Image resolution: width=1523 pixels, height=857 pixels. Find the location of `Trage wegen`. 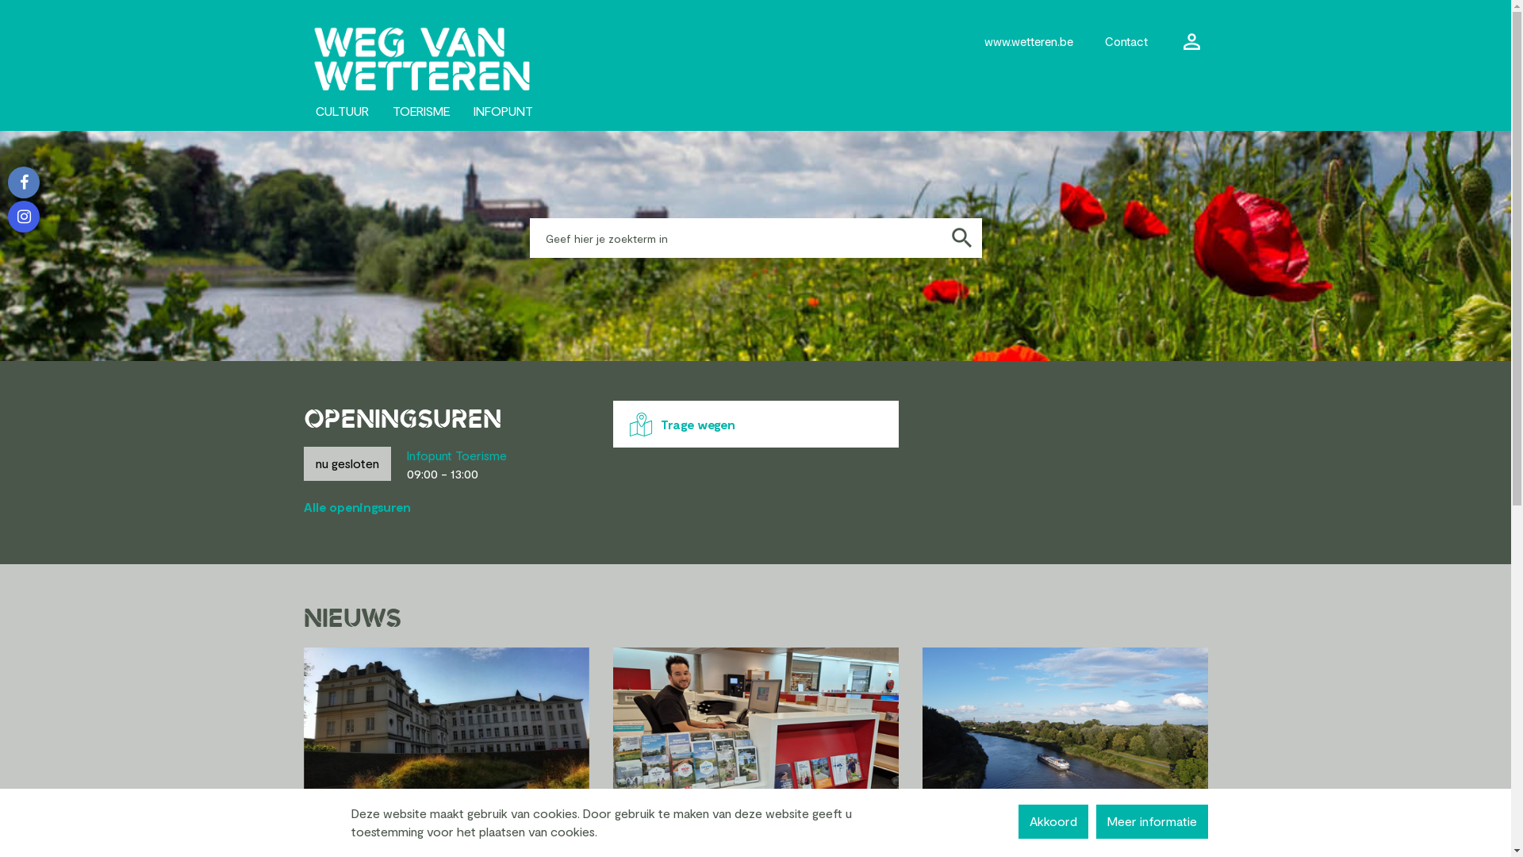

Trage wegen is located at coordinates (755, 424).